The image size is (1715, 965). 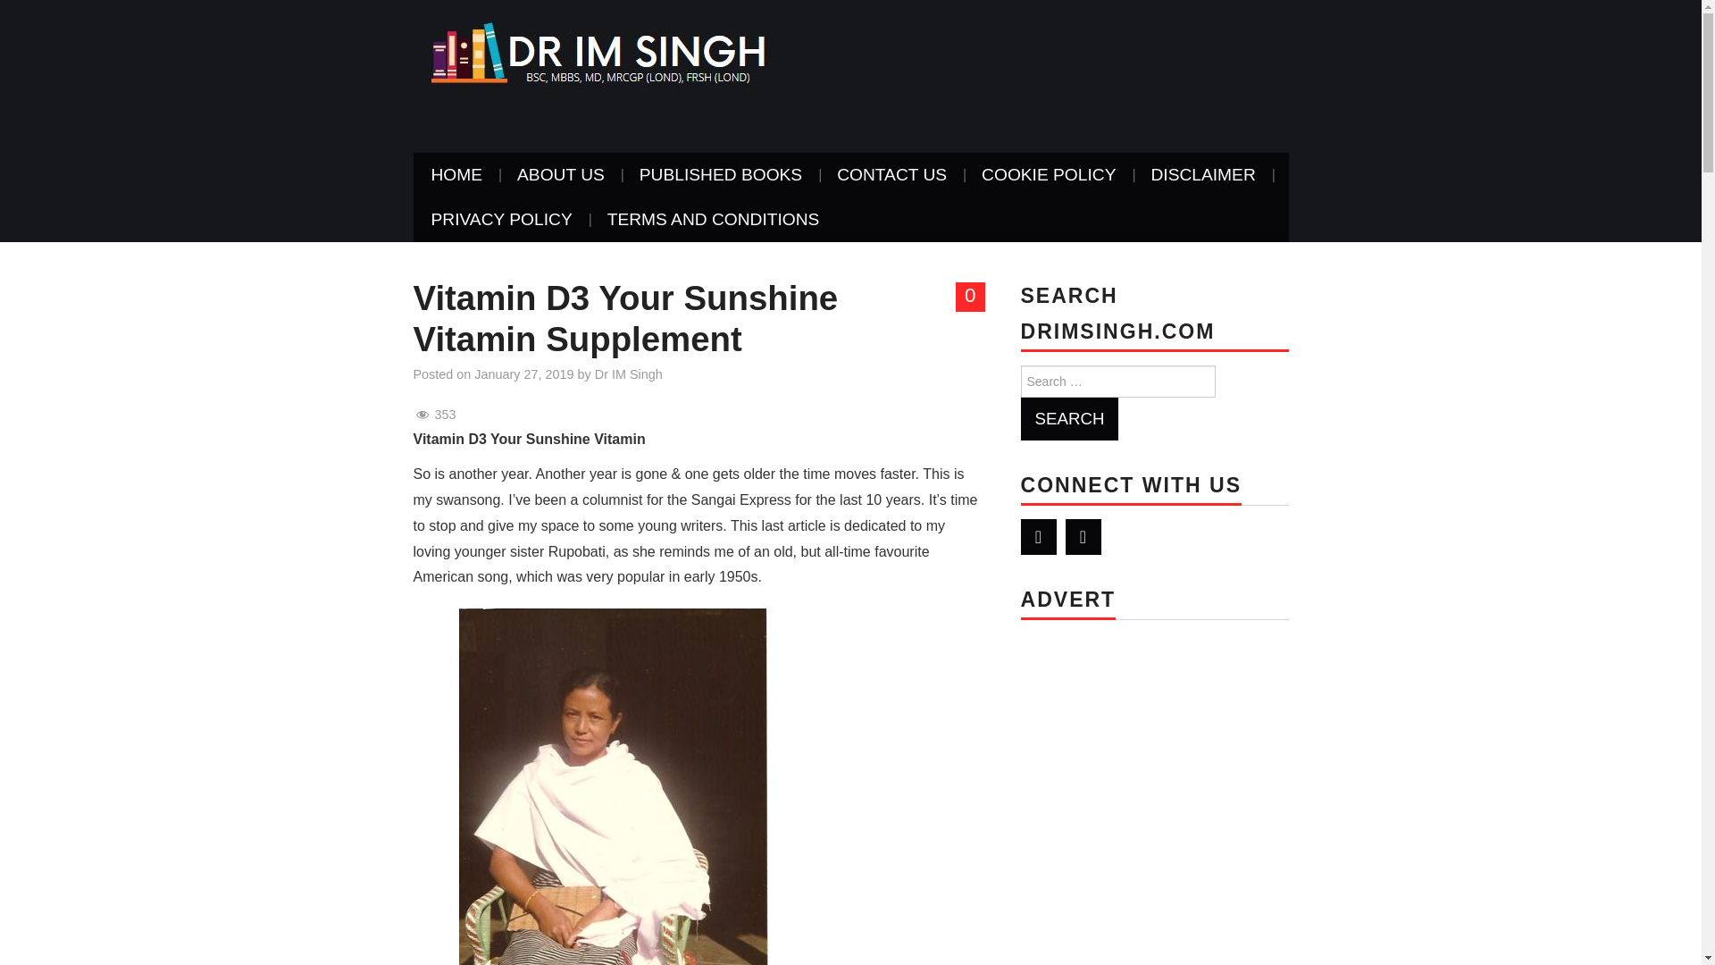 I want to click on View all posts by Dr IM Singh, so click(x=629, y=373).